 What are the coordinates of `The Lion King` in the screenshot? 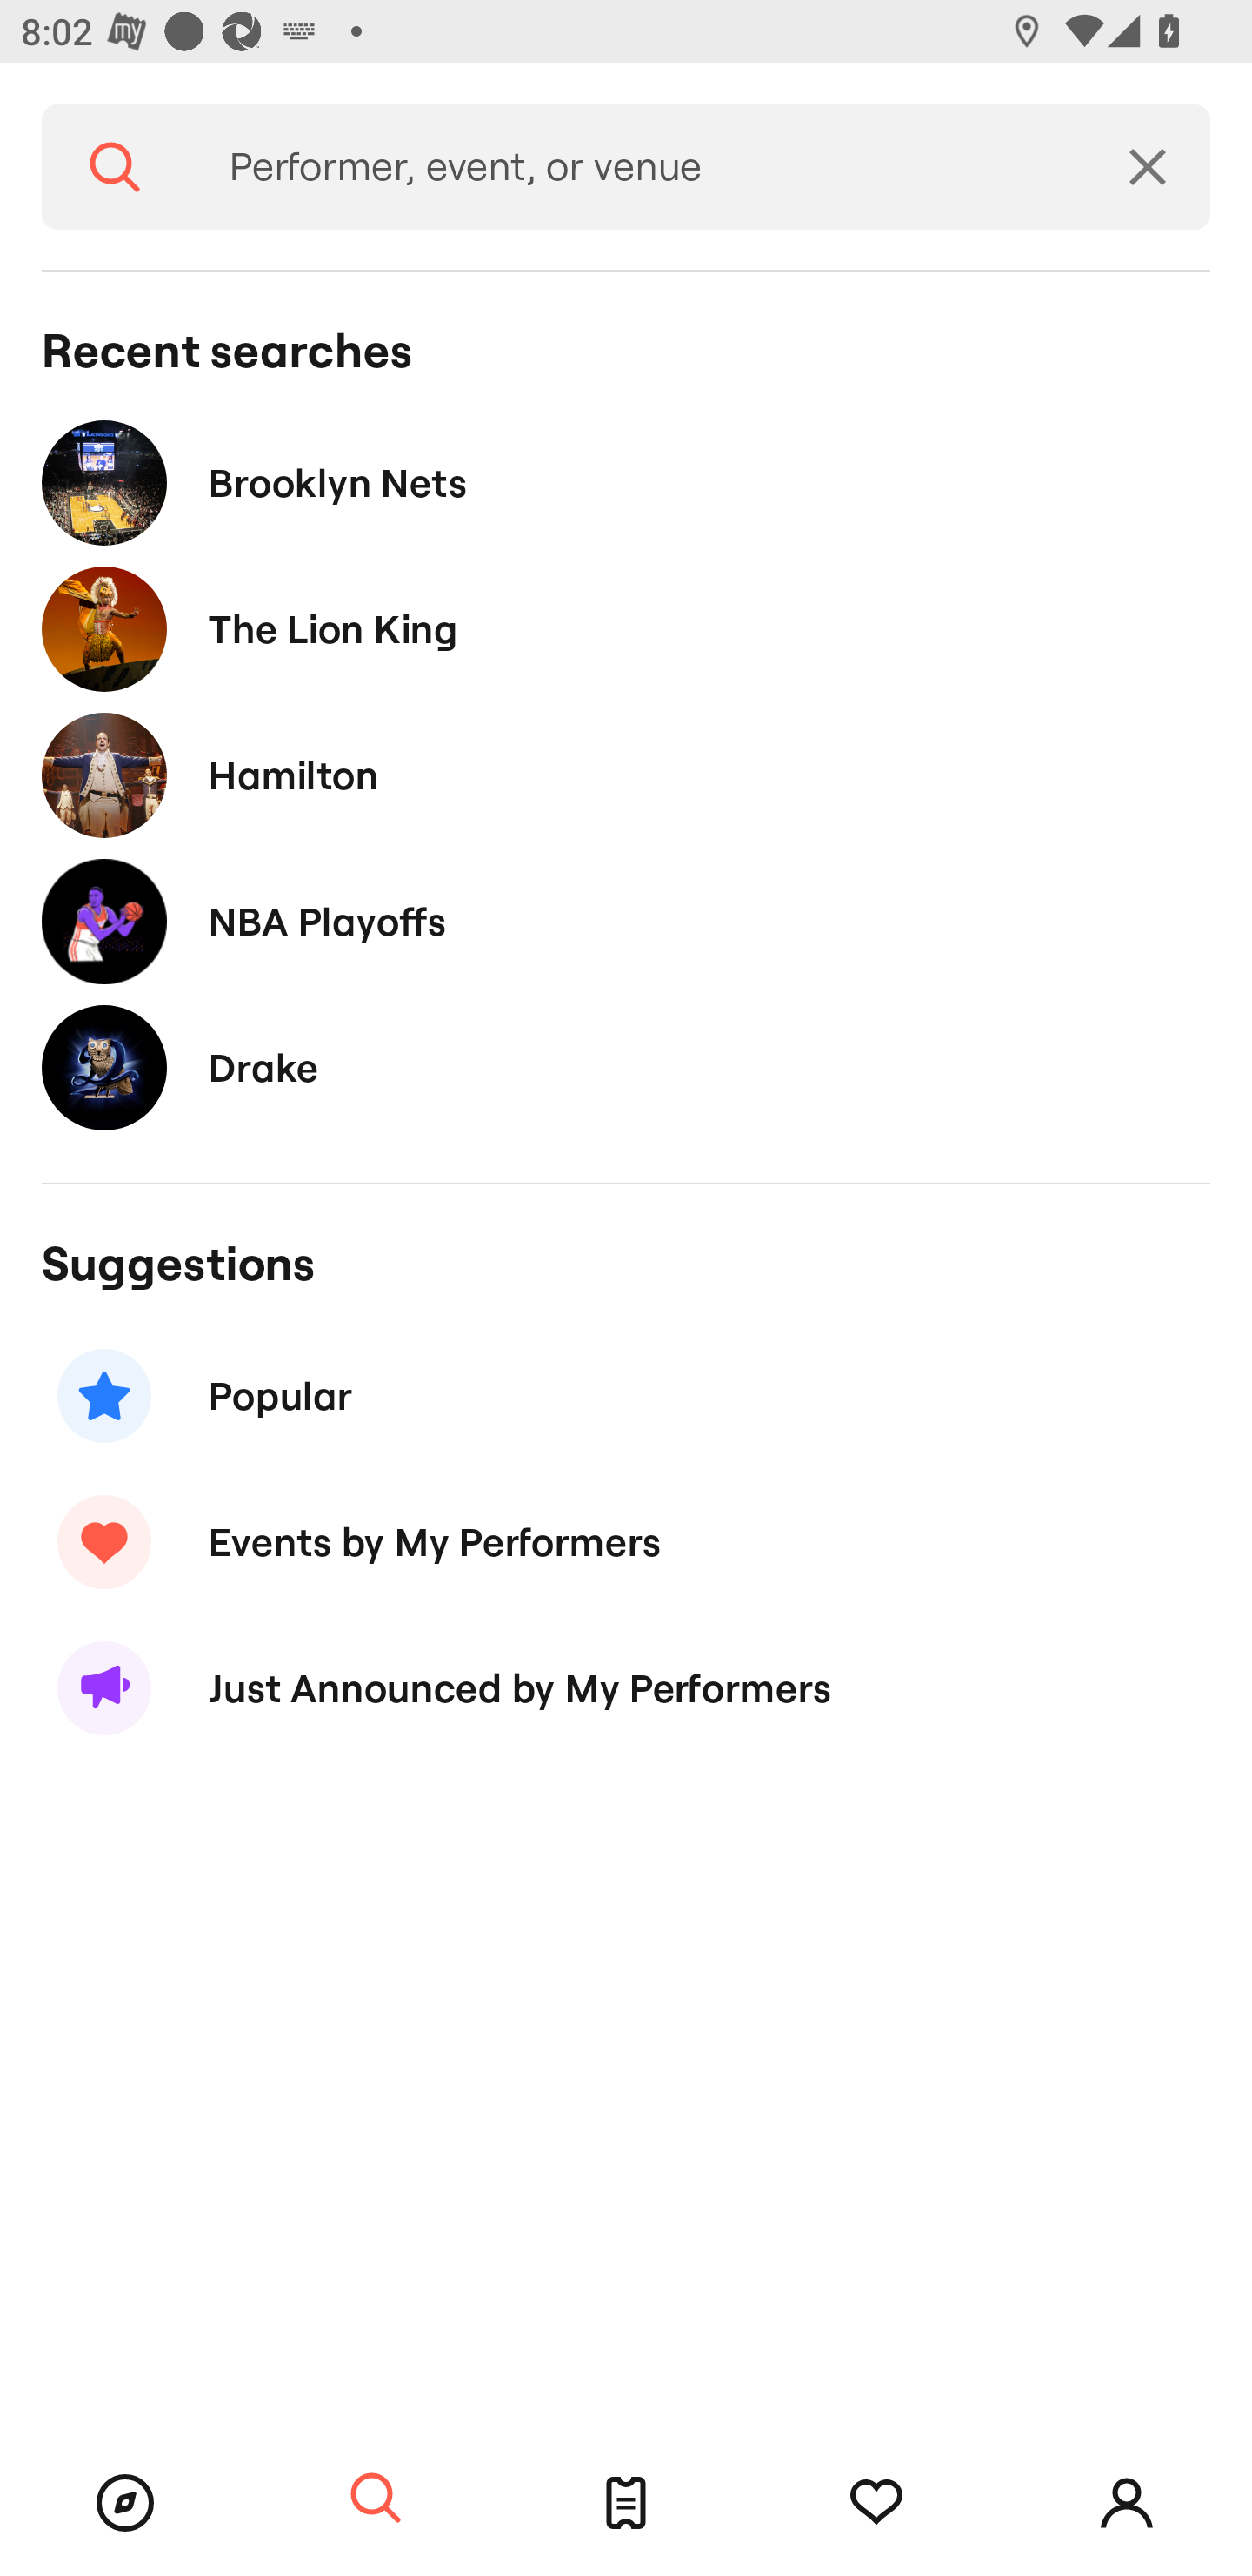 It's located at (626, 630).